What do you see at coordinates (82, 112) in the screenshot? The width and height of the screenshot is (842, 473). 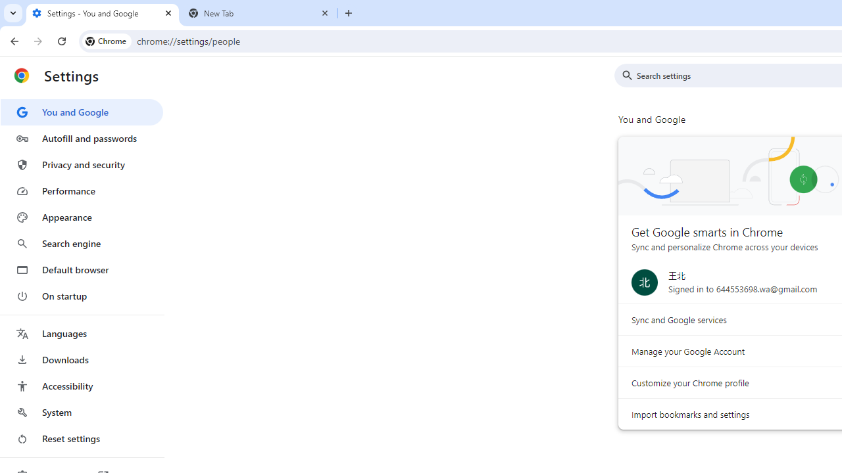 I see `You and Google` at bounding box center [82, 112].